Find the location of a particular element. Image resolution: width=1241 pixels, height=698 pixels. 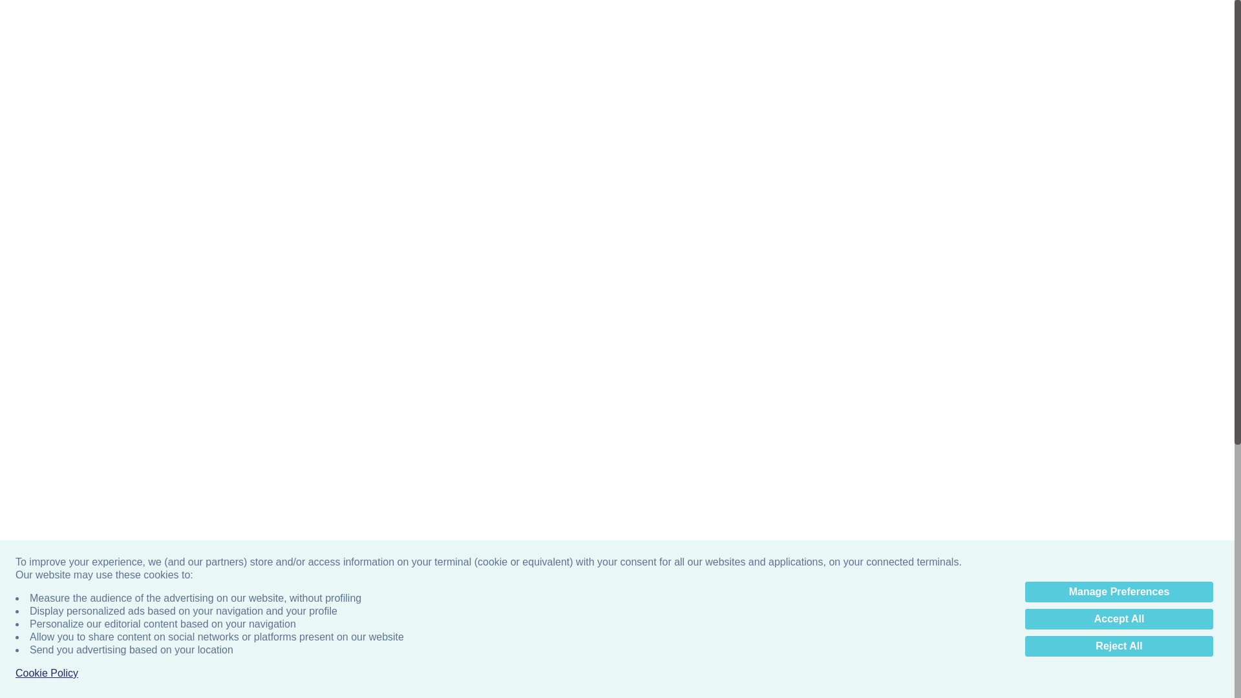

Accept All is located at coordinates (1119, 619).